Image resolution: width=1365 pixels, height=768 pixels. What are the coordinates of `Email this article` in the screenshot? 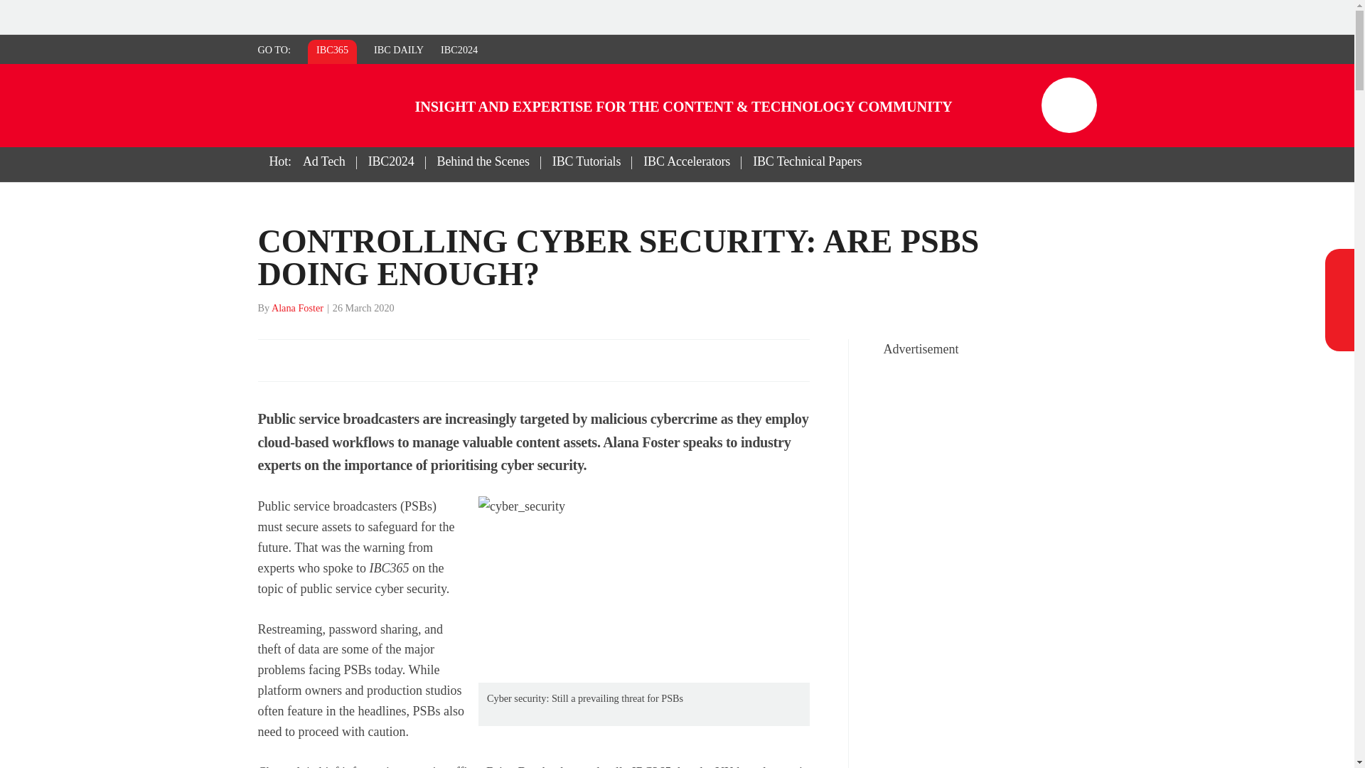 It's located at (363, 360).